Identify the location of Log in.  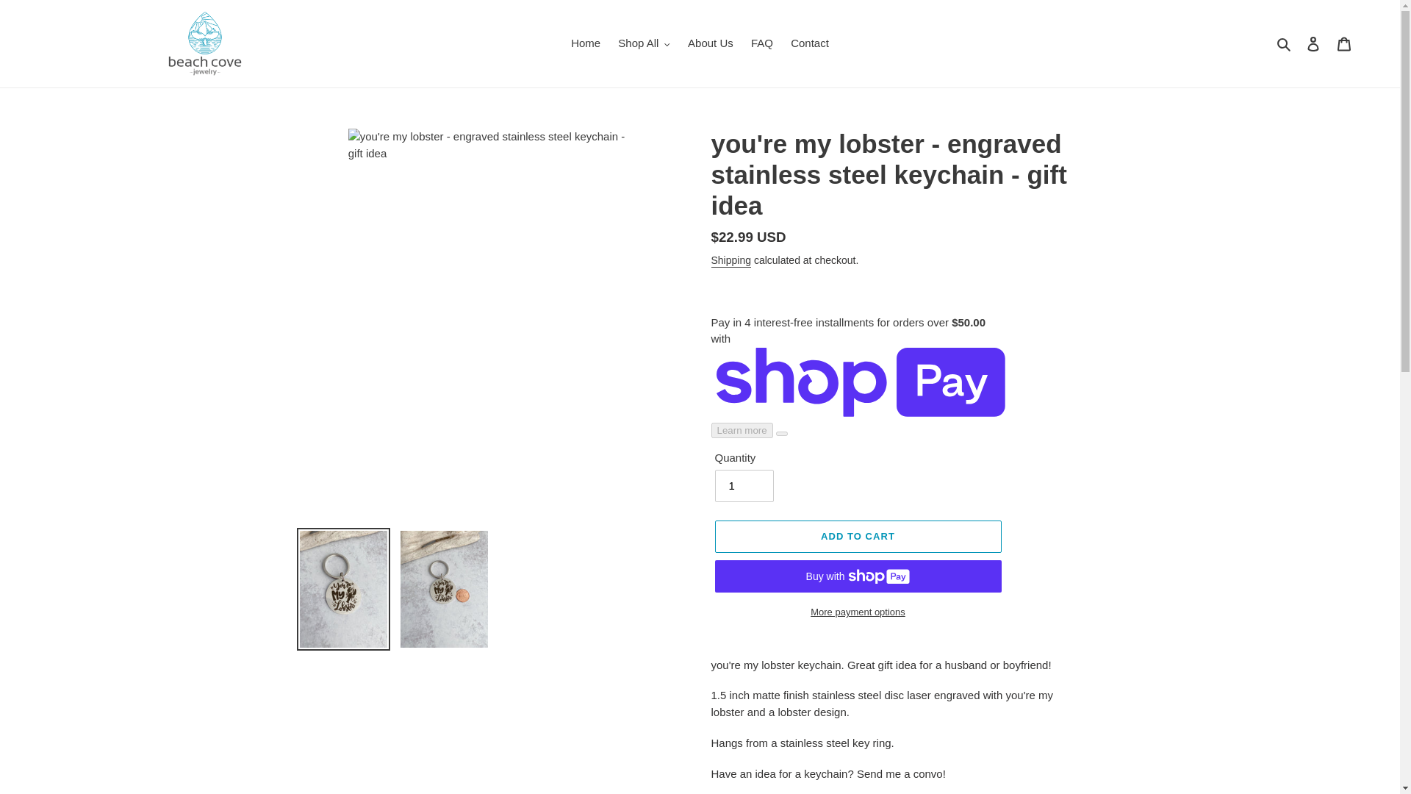
(1313, 43).